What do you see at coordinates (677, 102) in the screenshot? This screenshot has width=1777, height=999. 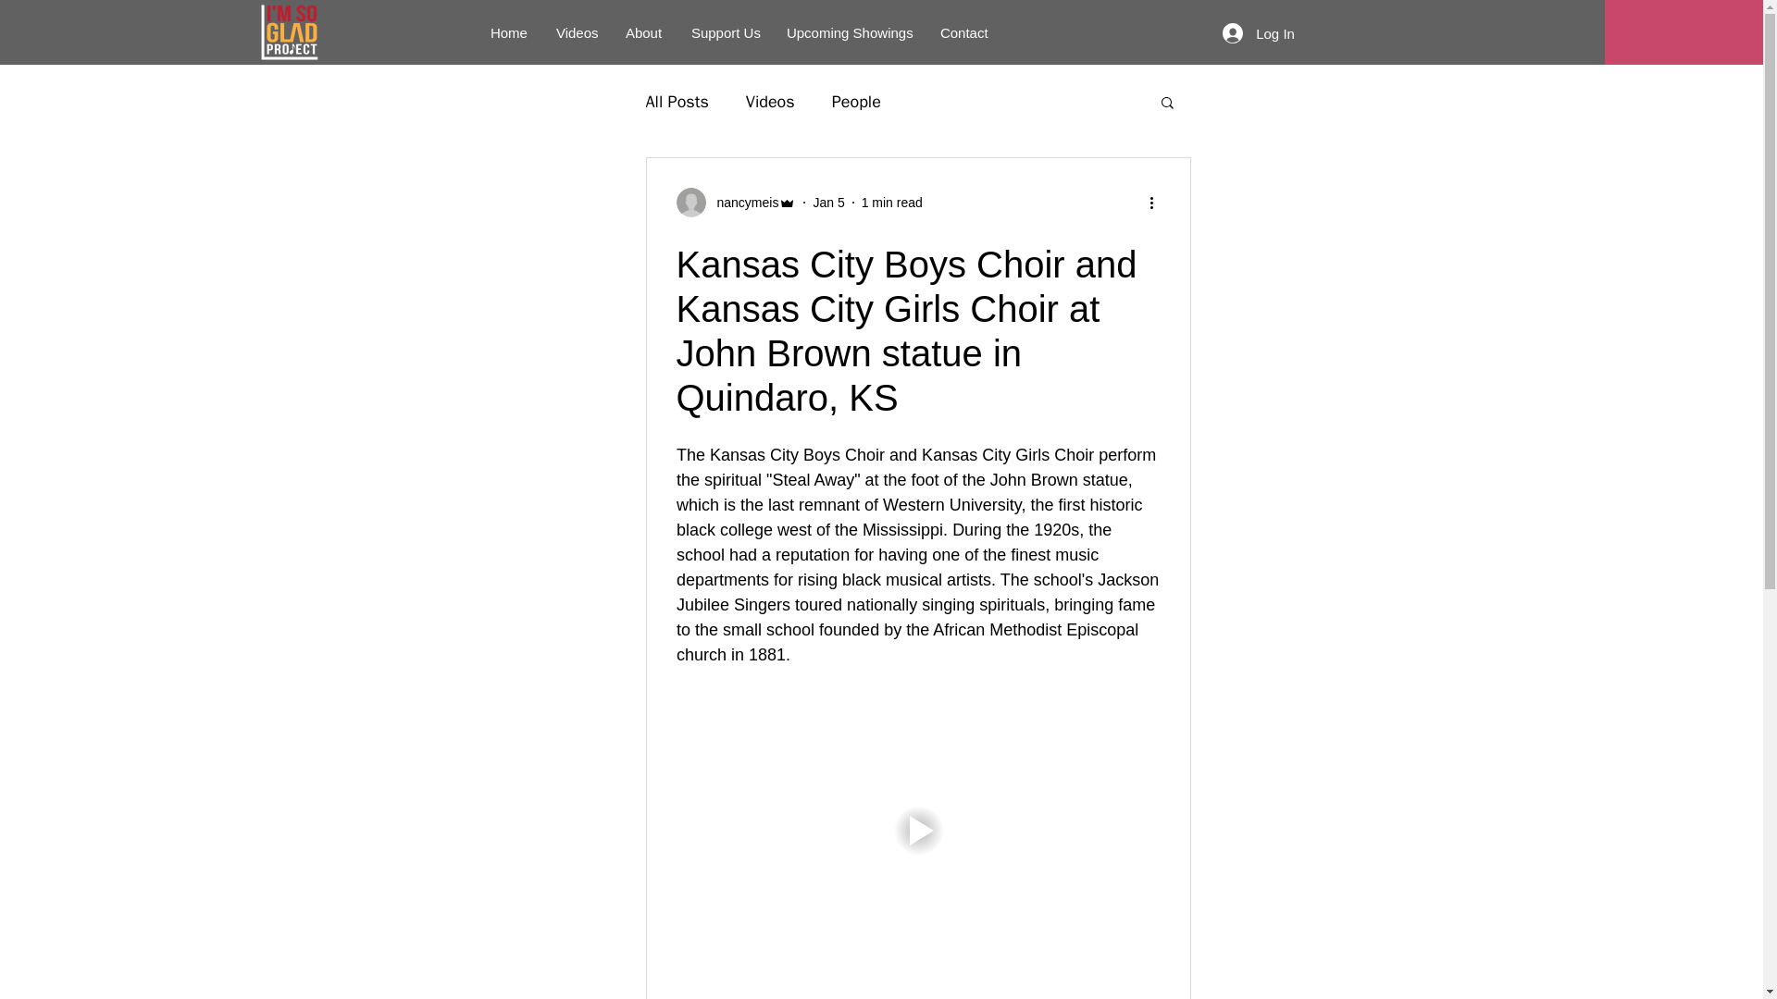 I see `All Posts` at bounding box center [677, 102].